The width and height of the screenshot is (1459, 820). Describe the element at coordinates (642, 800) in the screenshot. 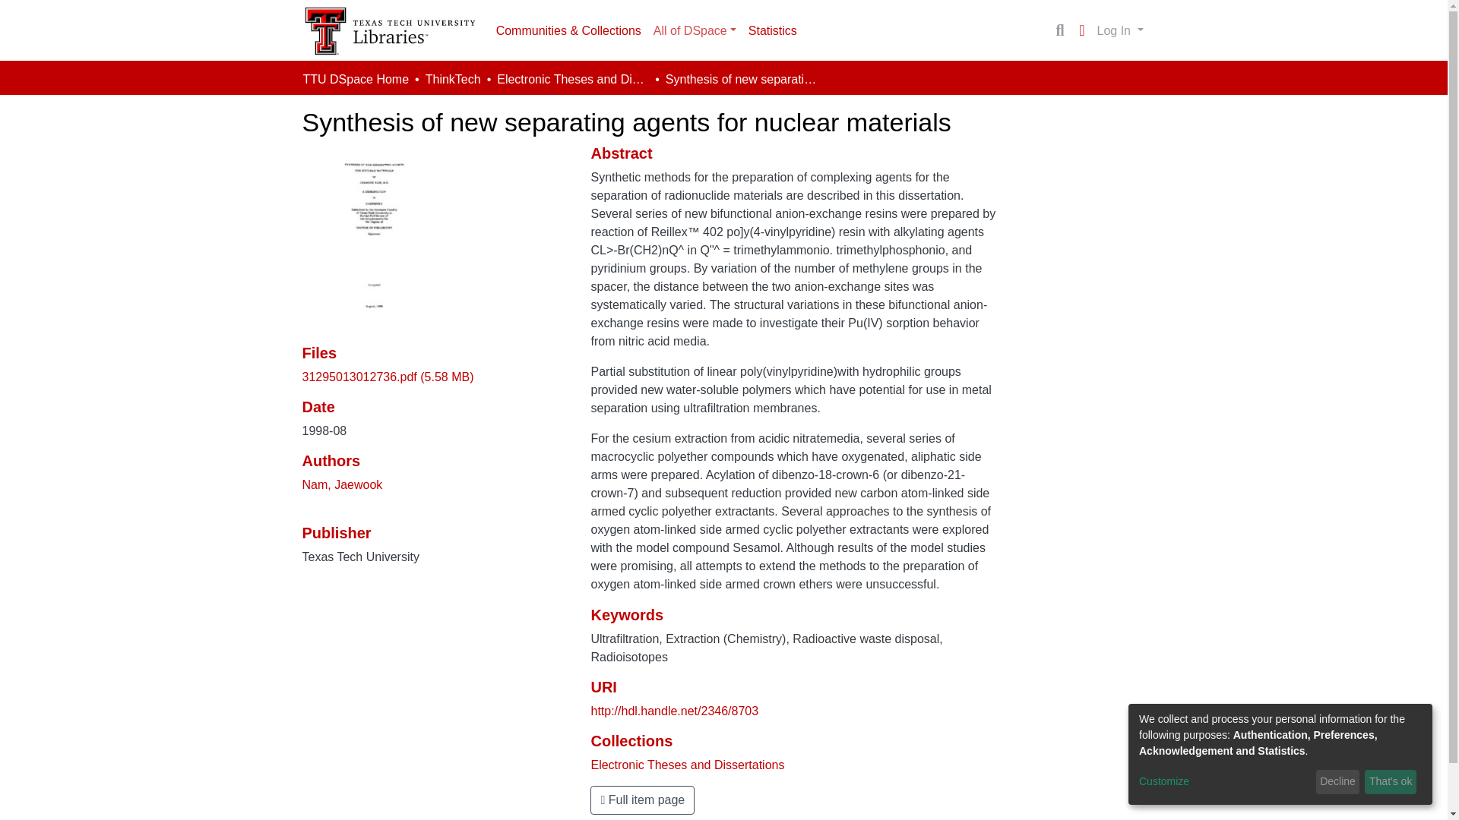

I see `Full item page` at that location.